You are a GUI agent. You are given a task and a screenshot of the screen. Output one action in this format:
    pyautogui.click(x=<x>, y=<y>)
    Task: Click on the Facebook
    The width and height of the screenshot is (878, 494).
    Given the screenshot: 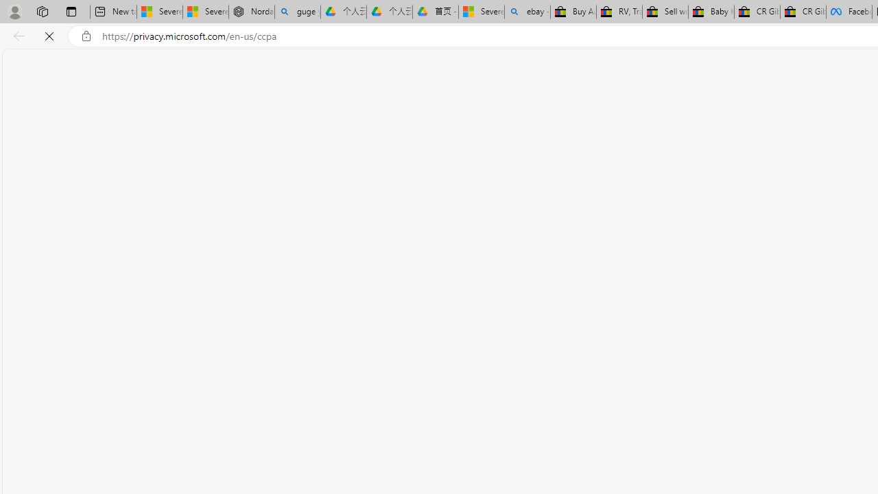 What is the action you would take?
    pyautogui.click(x=849, y=12)
    